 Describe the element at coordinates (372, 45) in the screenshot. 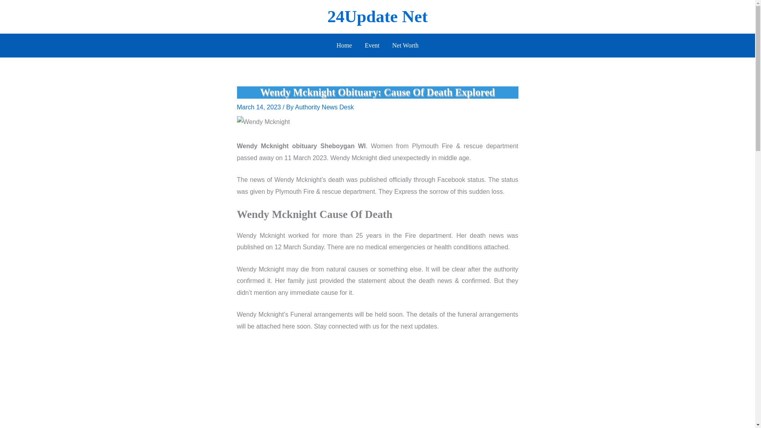

I see `Event` at that location.